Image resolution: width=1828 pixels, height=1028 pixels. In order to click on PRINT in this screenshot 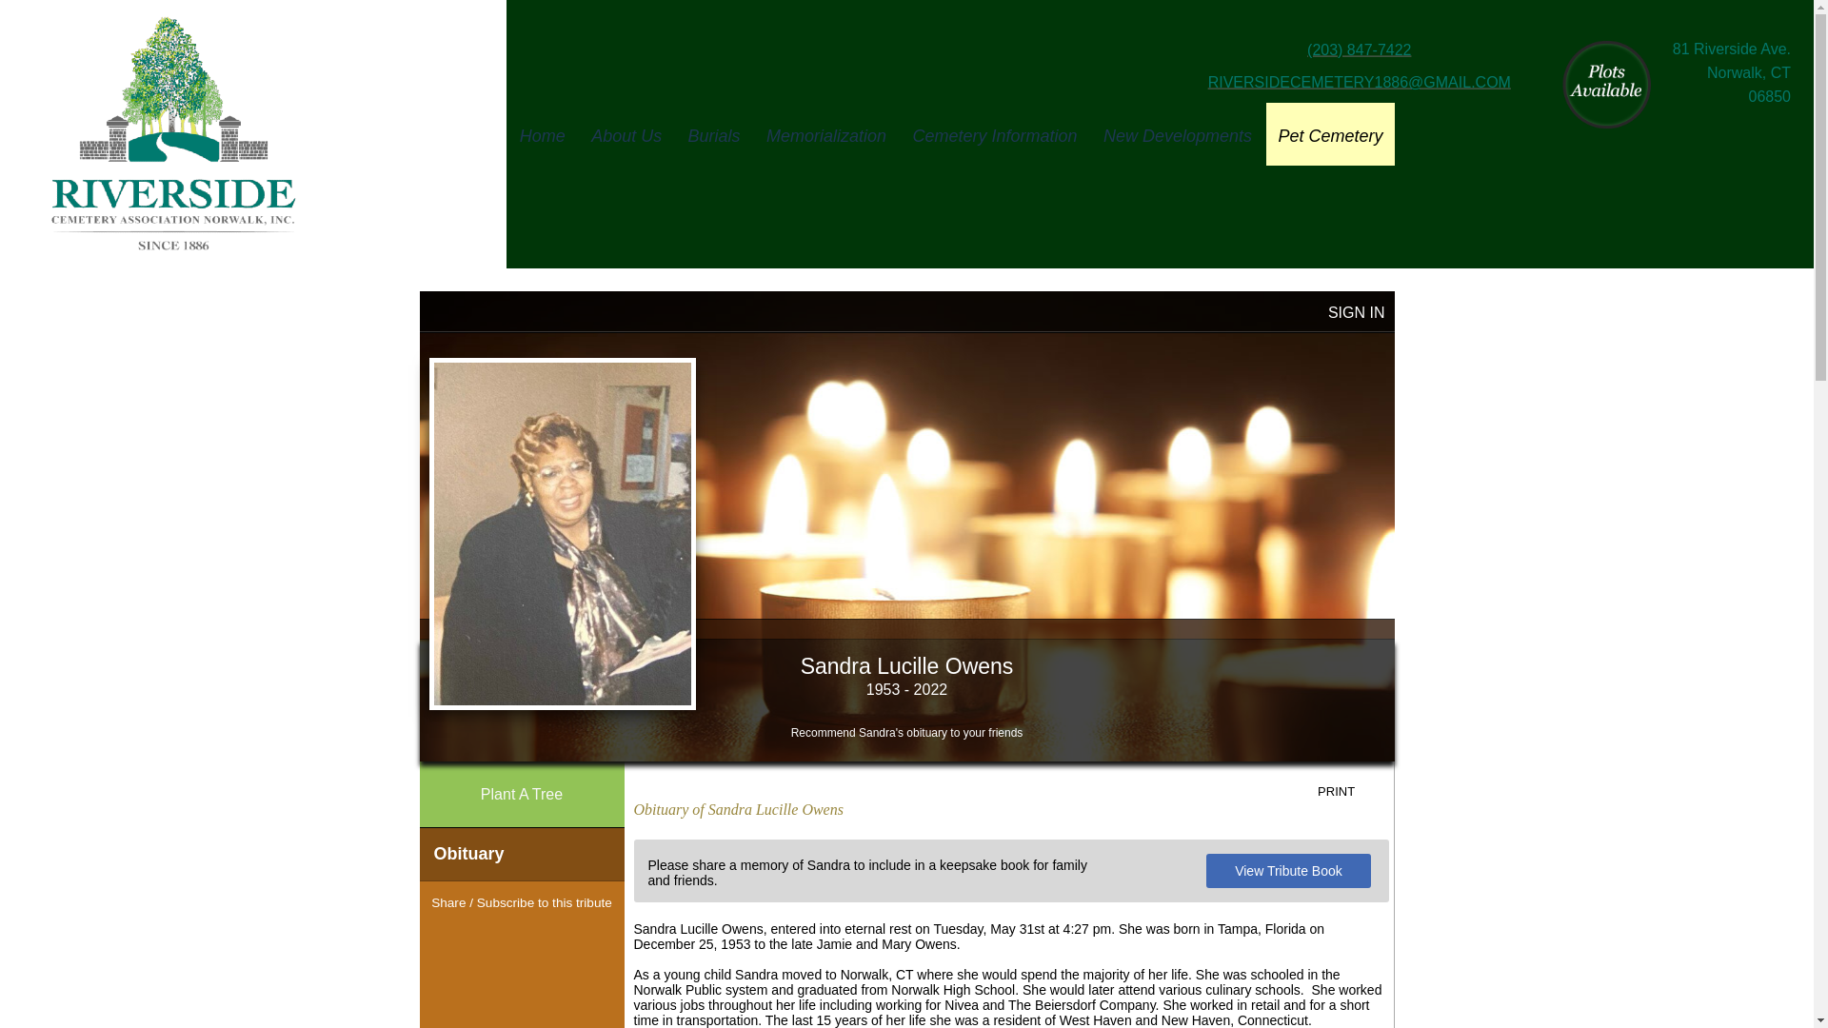, I will do `click(1350, 792)`.